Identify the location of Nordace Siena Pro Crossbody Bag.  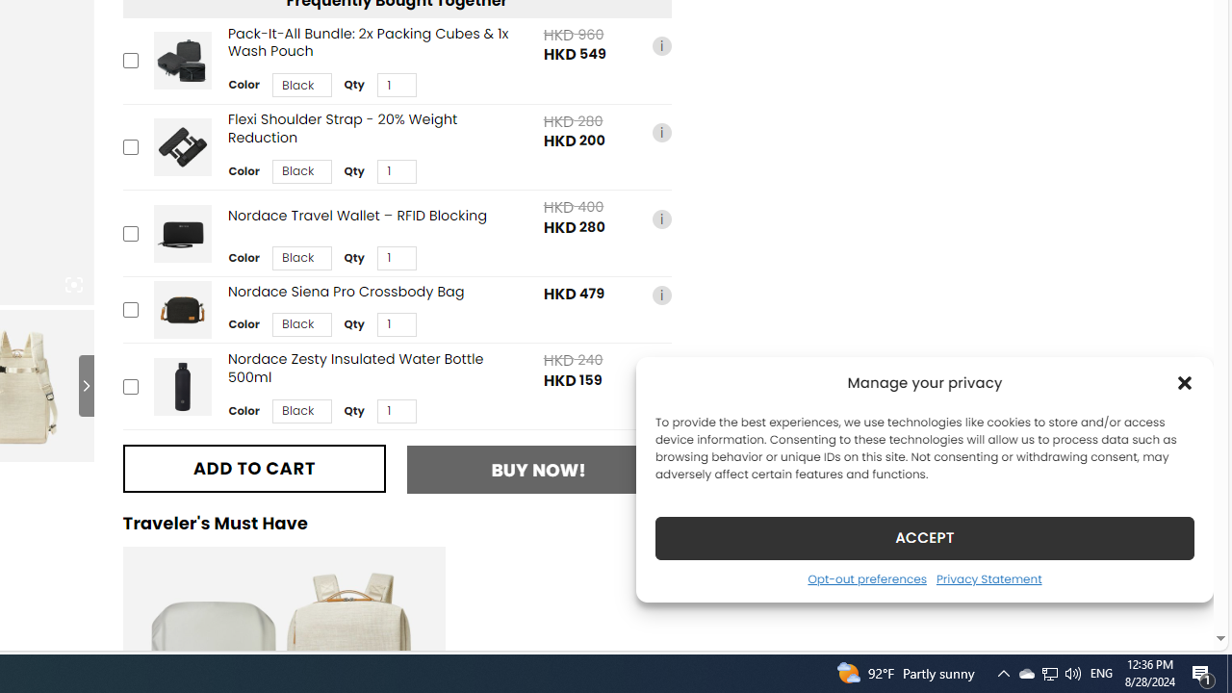
(182, 310).